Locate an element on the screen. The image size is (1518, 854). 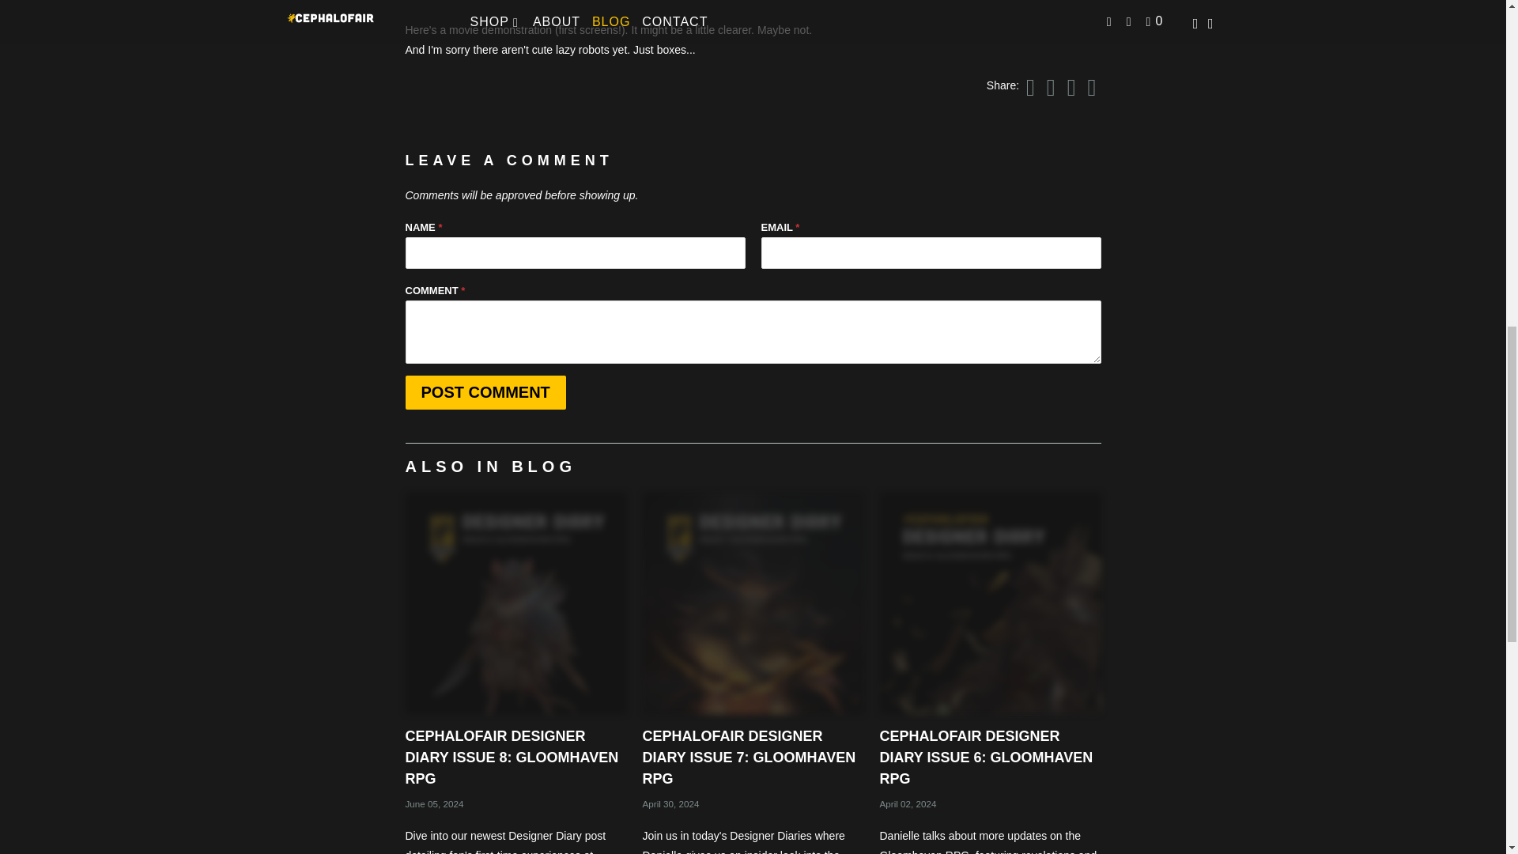
CEPHALOFAIR DESIGNER DIARY ISSUE 8: GLOOMHAVEN RPG is located at coordinates (511, 758).